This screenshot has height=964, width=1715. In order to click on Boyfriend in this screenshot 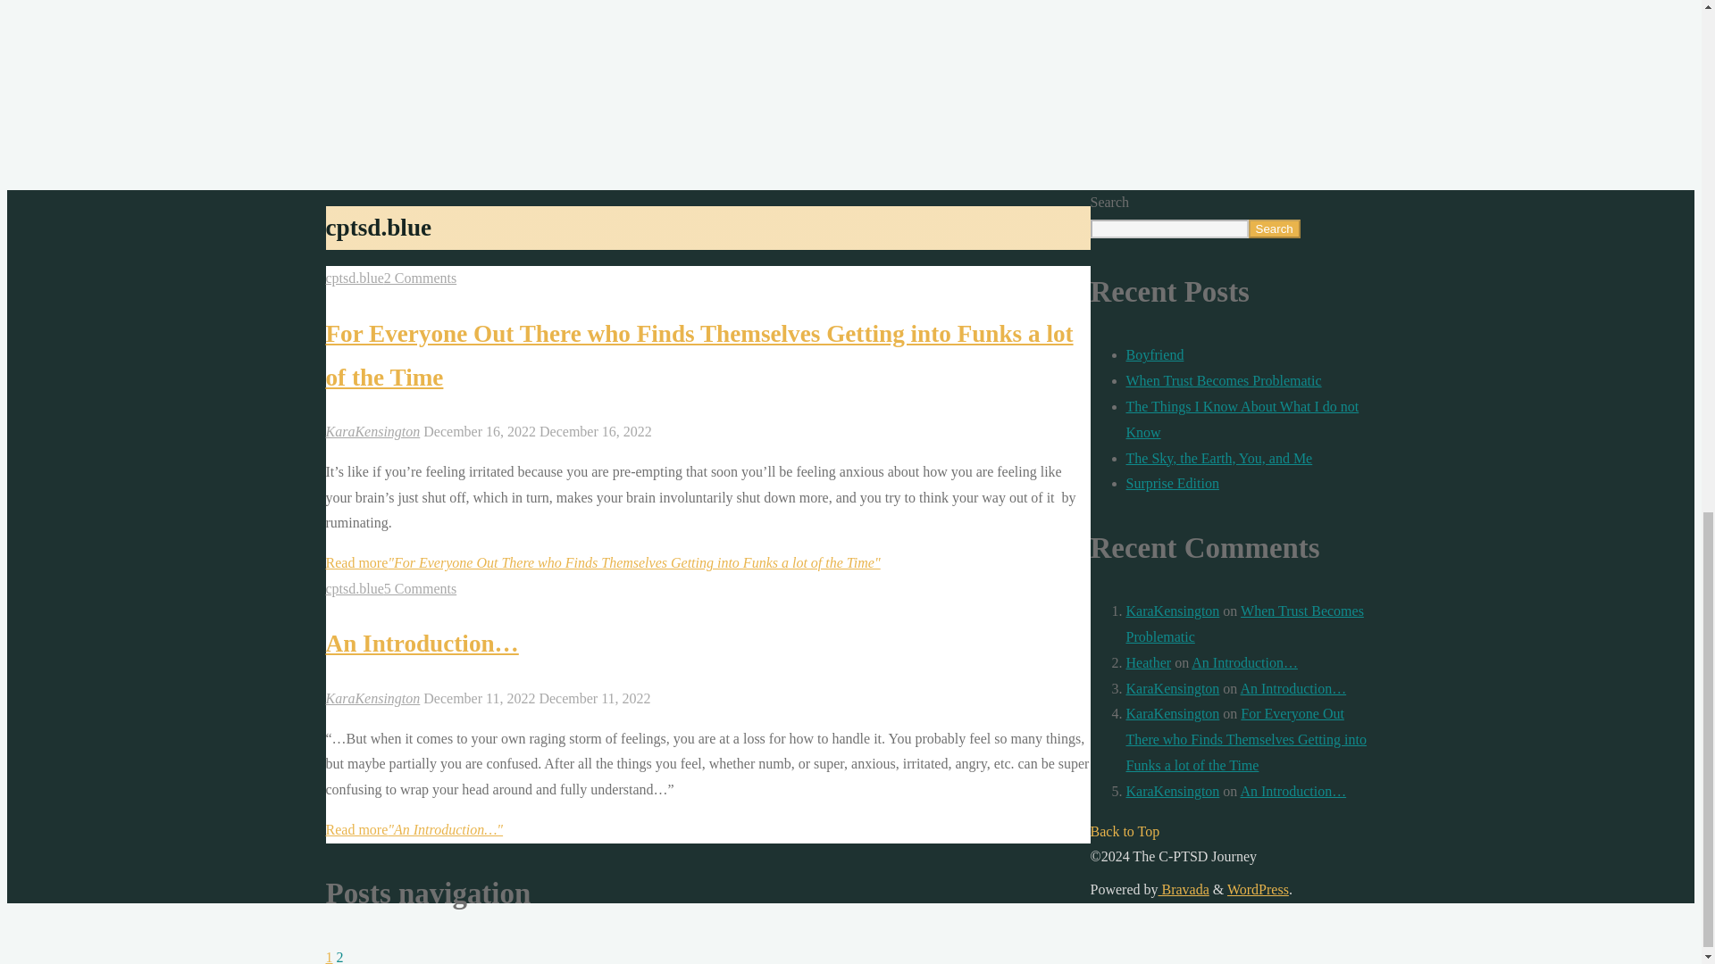, I will do `click(1154, 354)`.